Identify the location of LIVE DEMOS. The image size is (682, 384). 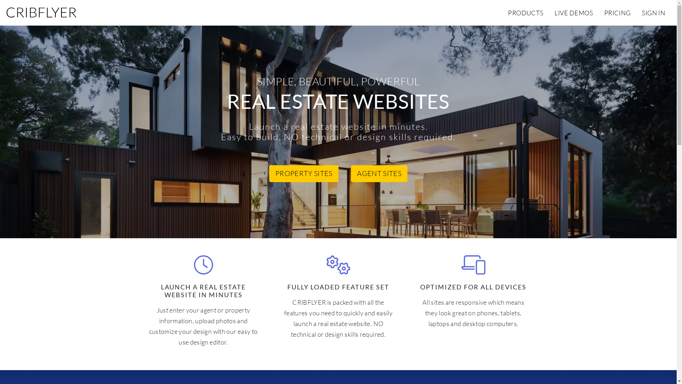
(574, 13).